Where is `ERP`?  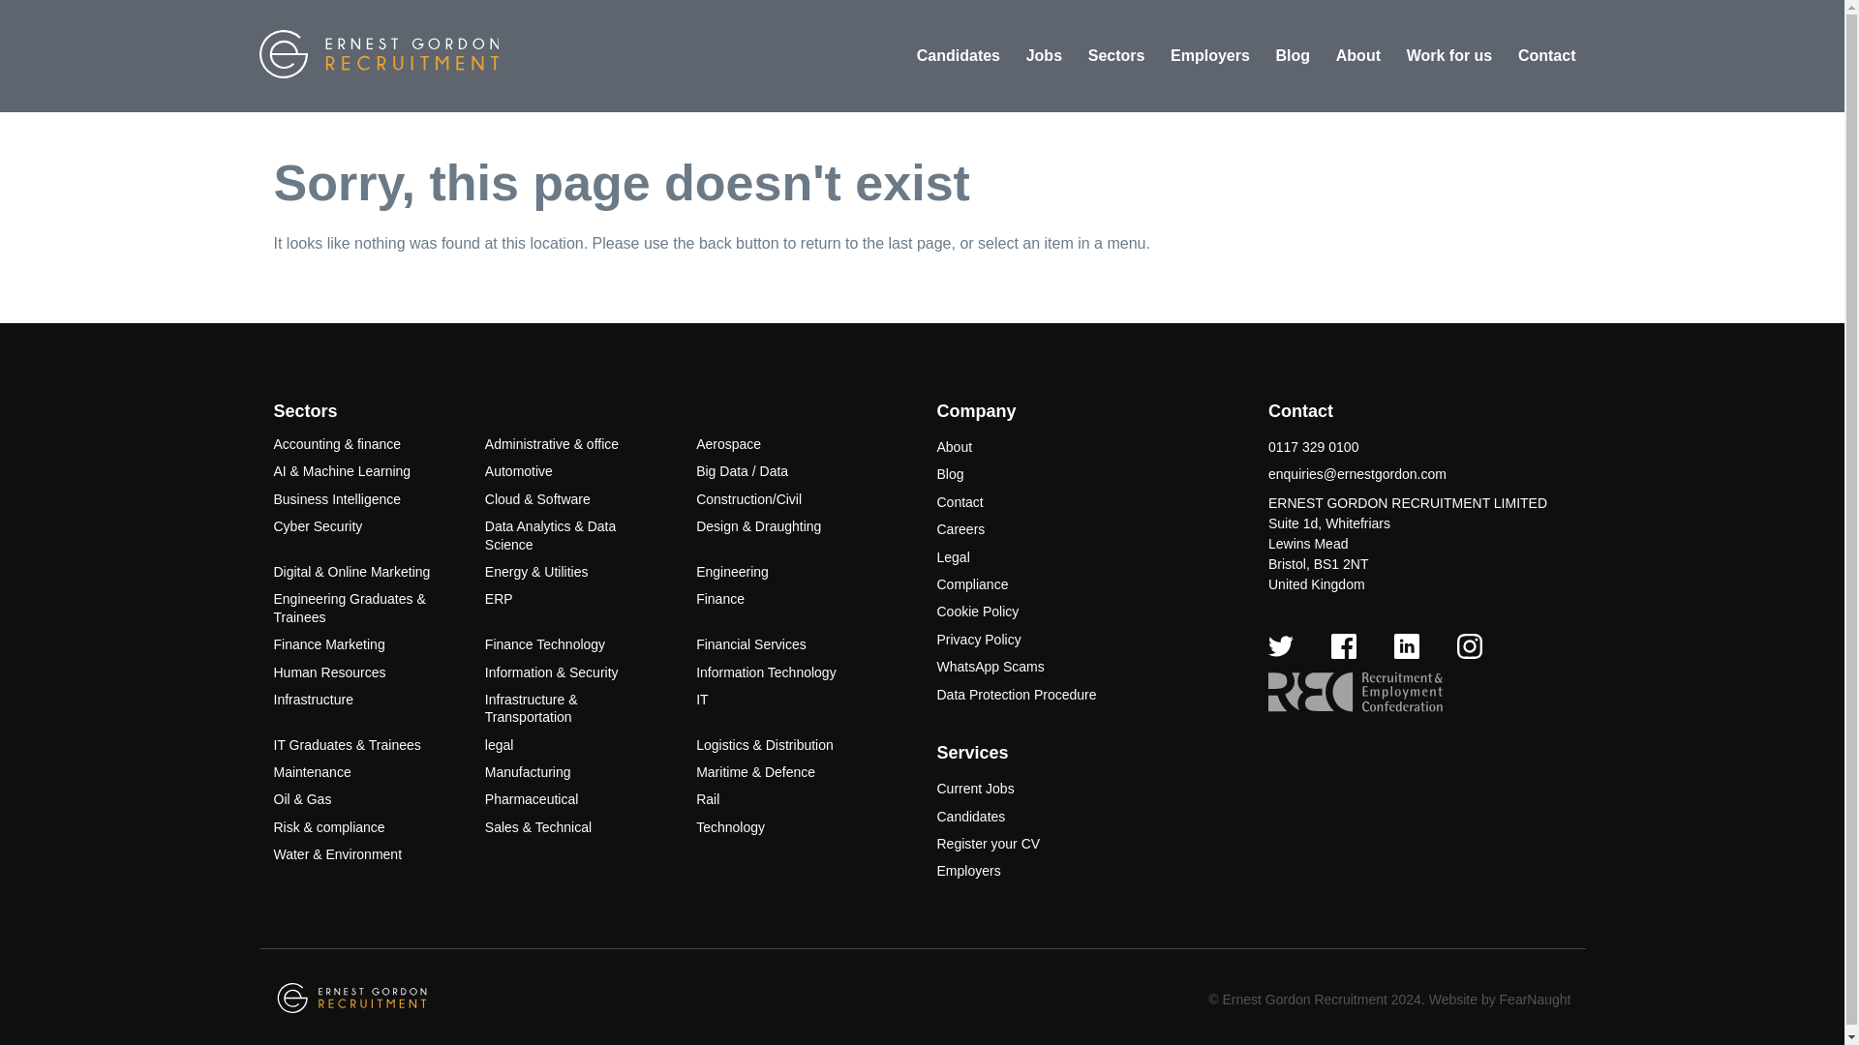 ERP is located at coordinates (499, 599).